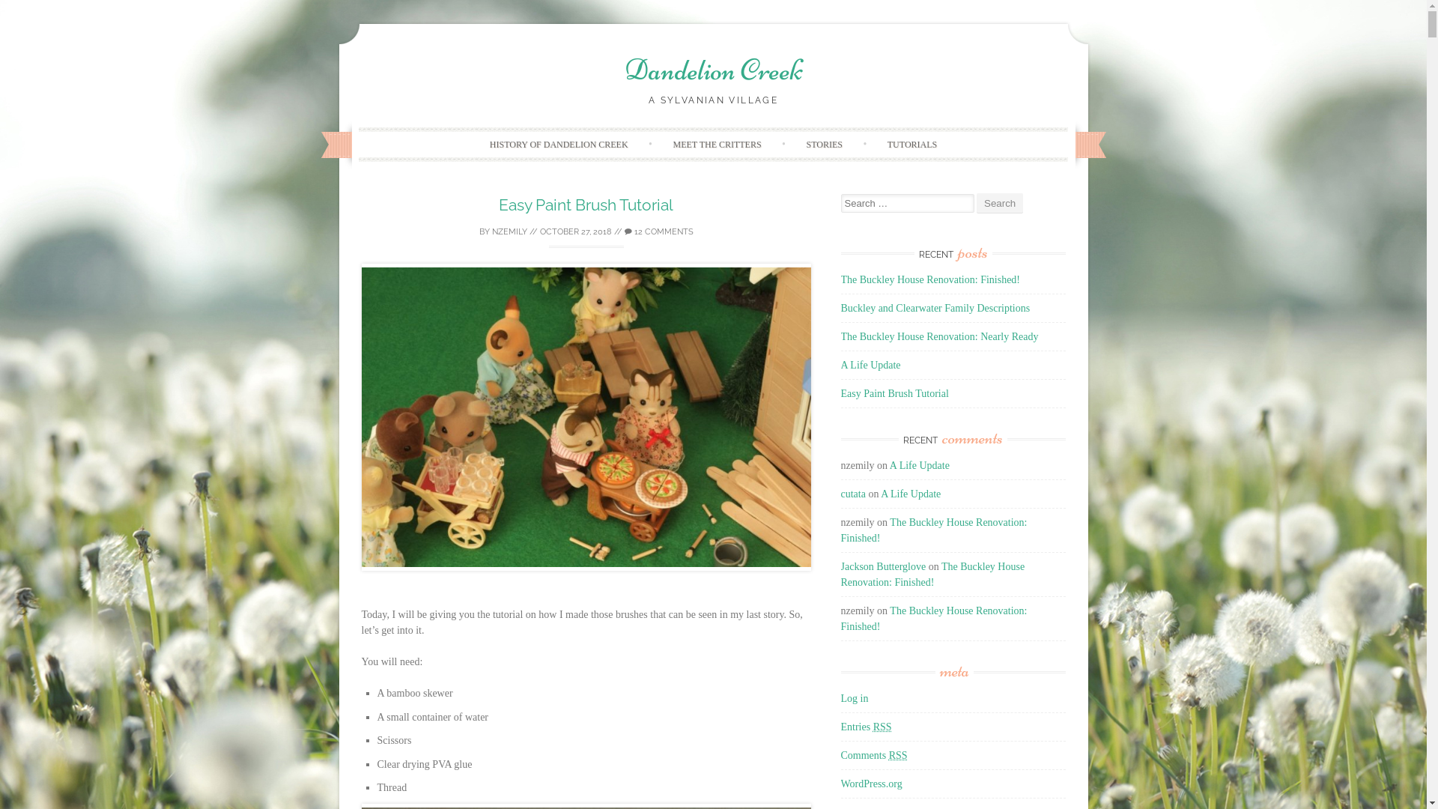 The height and width of the screenshot is (809, 1438). What do you see at coordinates (894, 394) in the screenshot?
I see `Easy Paint Brush Tutorial` at bounding box center [894, 394].